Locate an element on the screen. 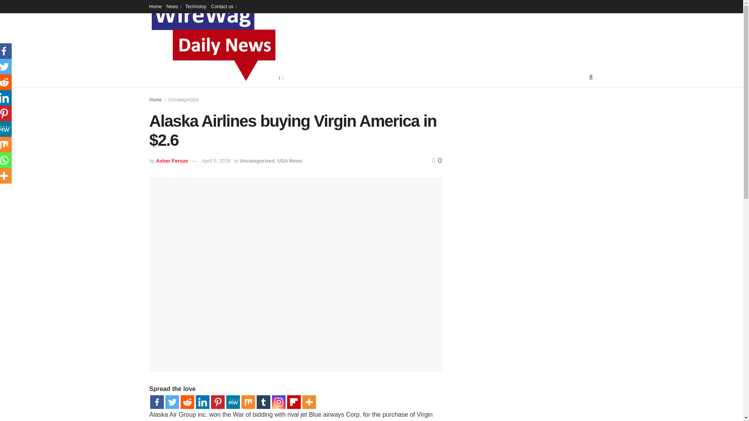 This screenshot has height=421, width=749. Technoloy is located at coordinates (196, 6).